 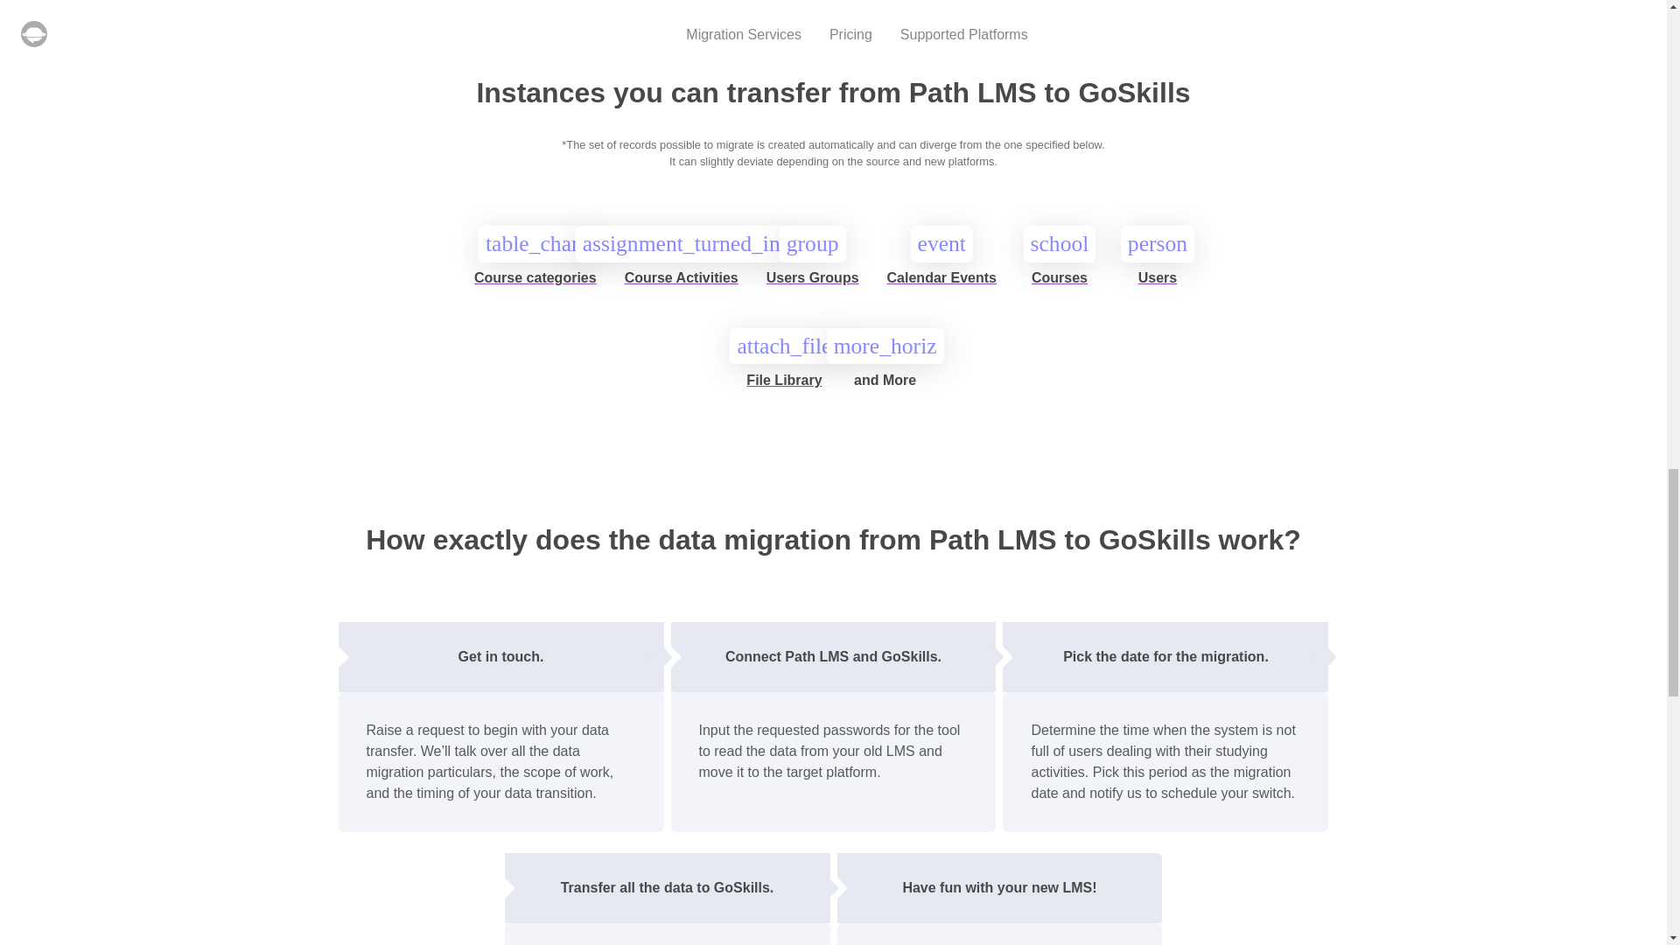 I want to click on Users Groups, so click(x=812, y=285).